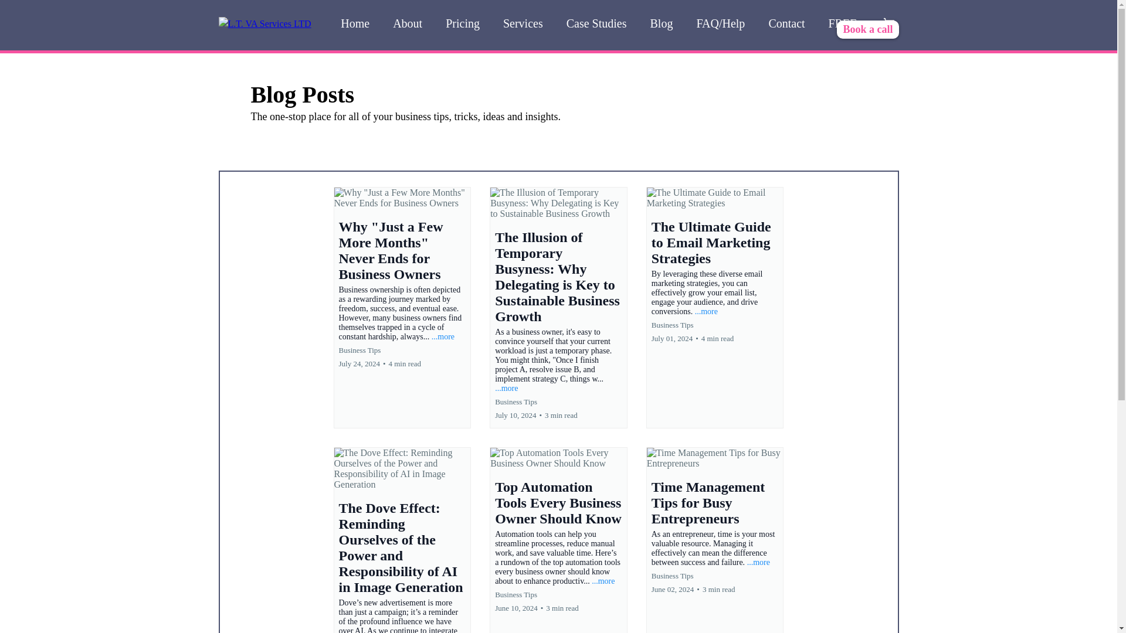  Describe the element at coordinates (708, 502) in the screenshot. I see `Time Management Tips for Busy Entrepreneurs` at that location.